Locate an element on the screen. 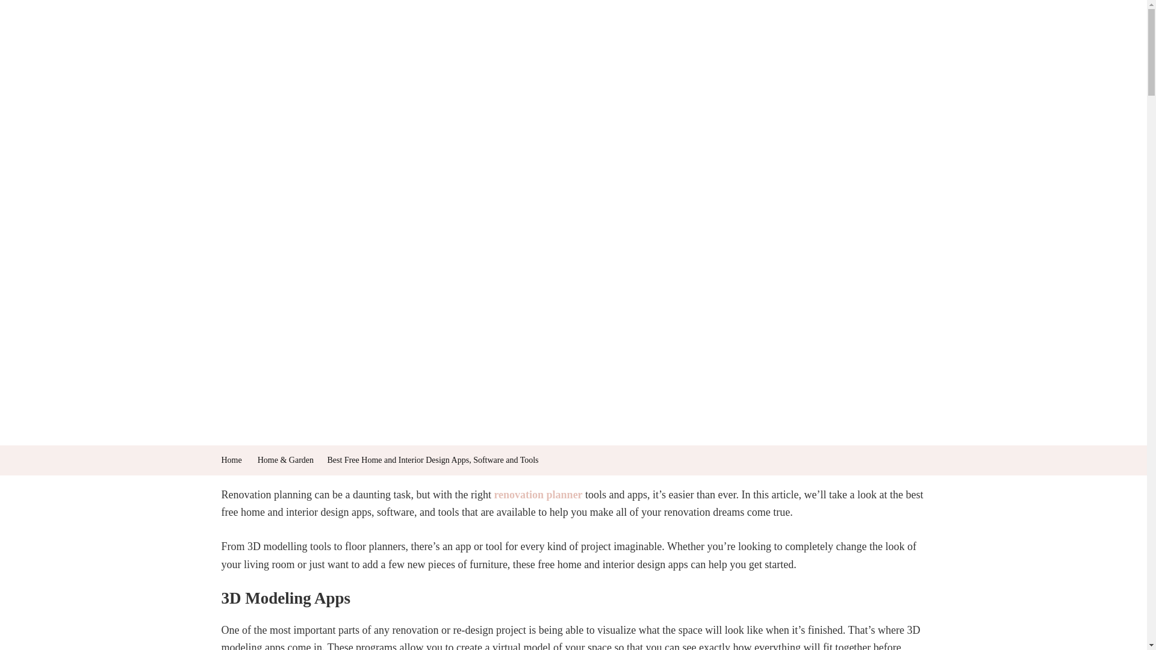  Search is located at coordinates (30, 39).